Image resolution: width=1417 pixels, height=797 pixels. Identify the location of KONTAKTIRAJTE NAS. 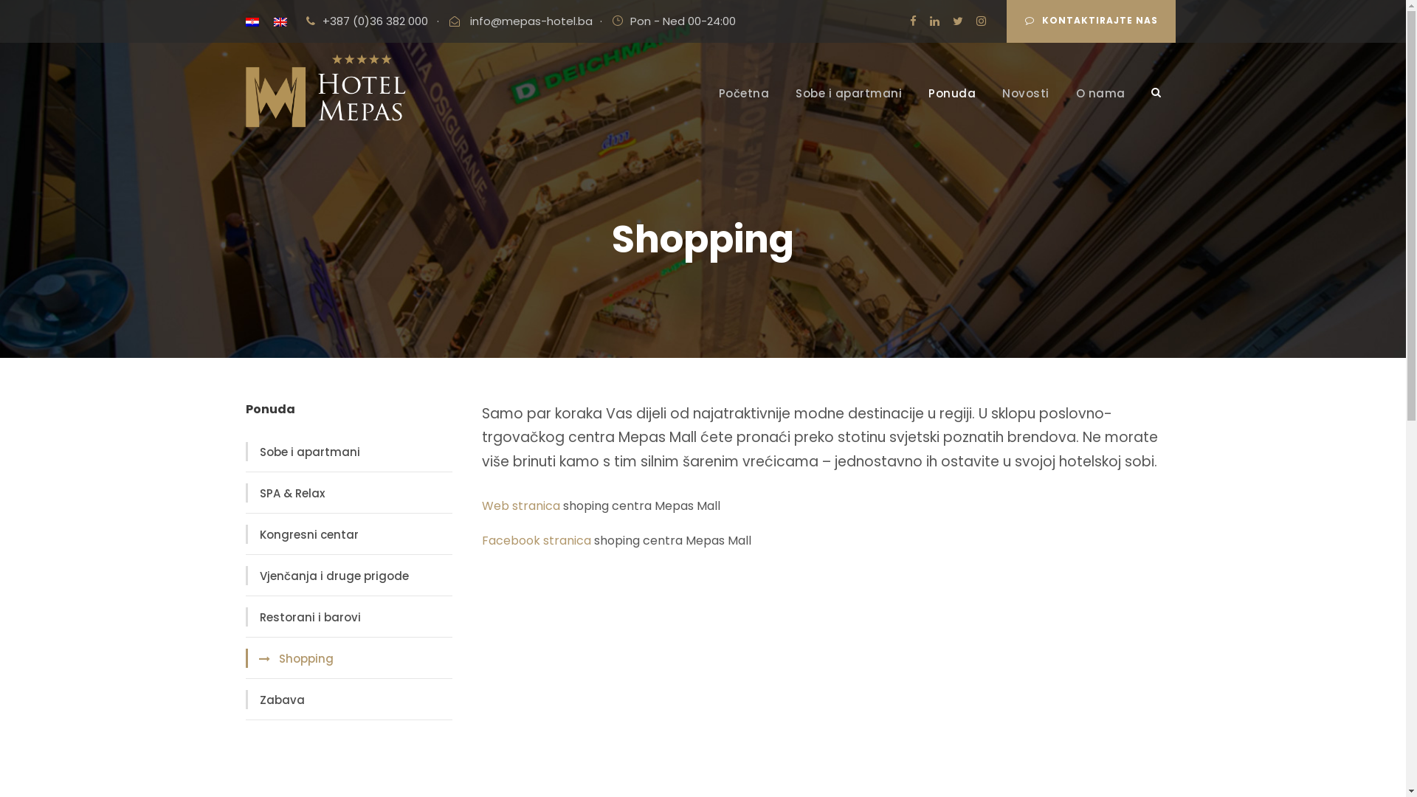
(1091, 21).